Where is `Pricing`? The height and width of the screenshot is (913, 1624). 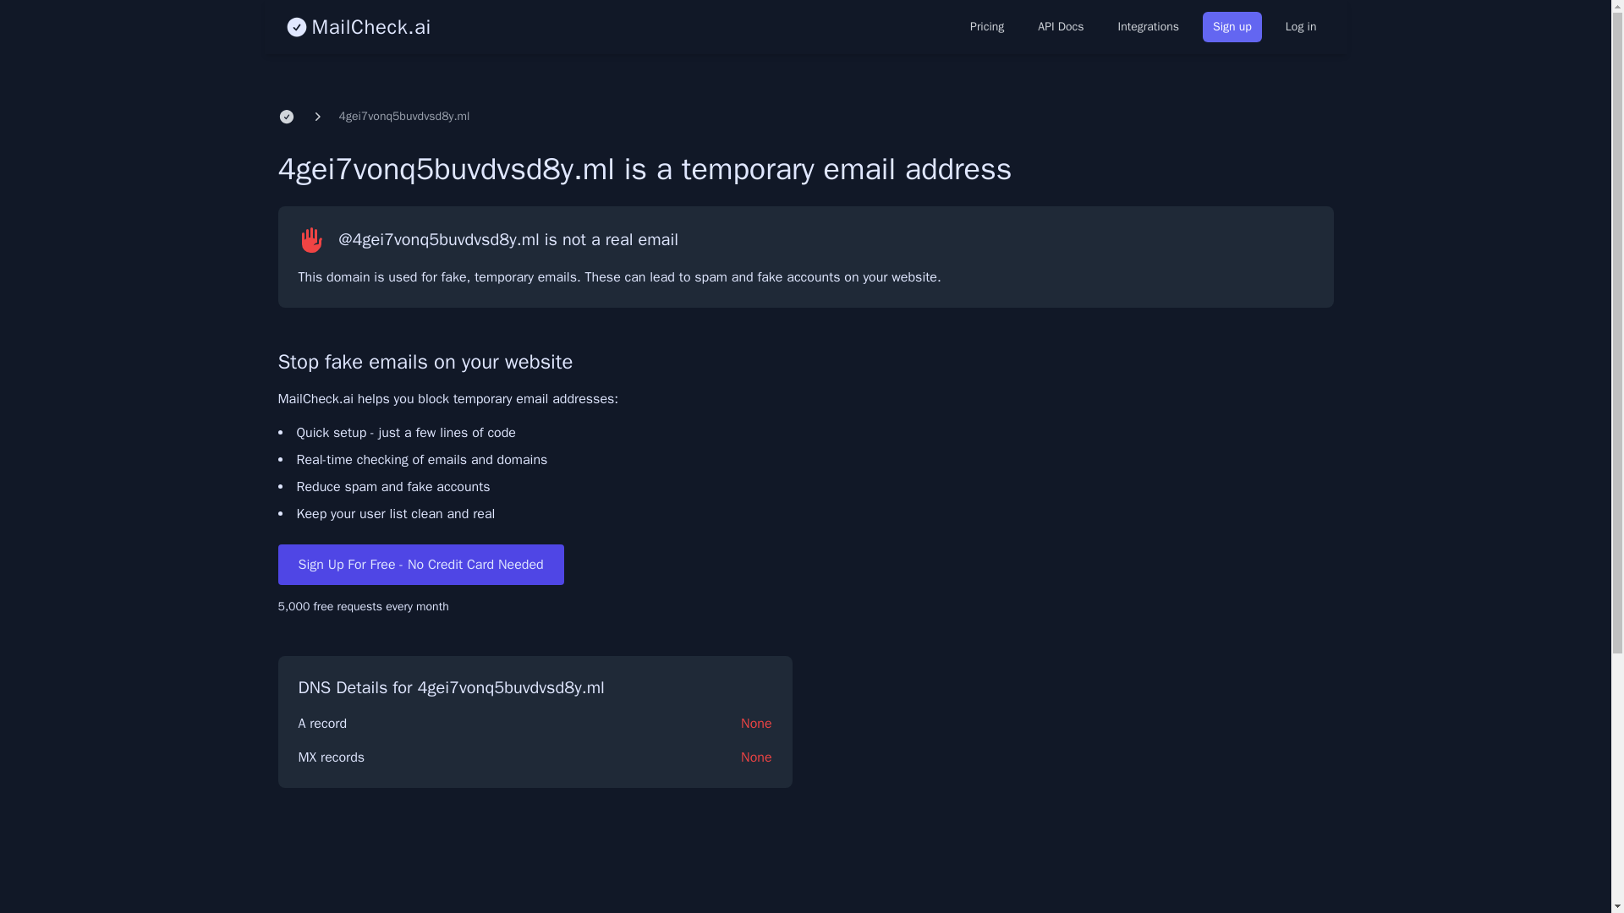 Pricing is located at coordinates (986, 27).